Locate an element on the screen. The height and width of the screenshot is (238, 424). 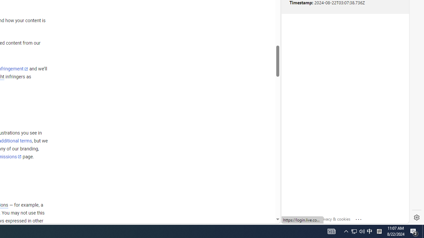
Privacy & cookies is located at coordinates (335, 219).